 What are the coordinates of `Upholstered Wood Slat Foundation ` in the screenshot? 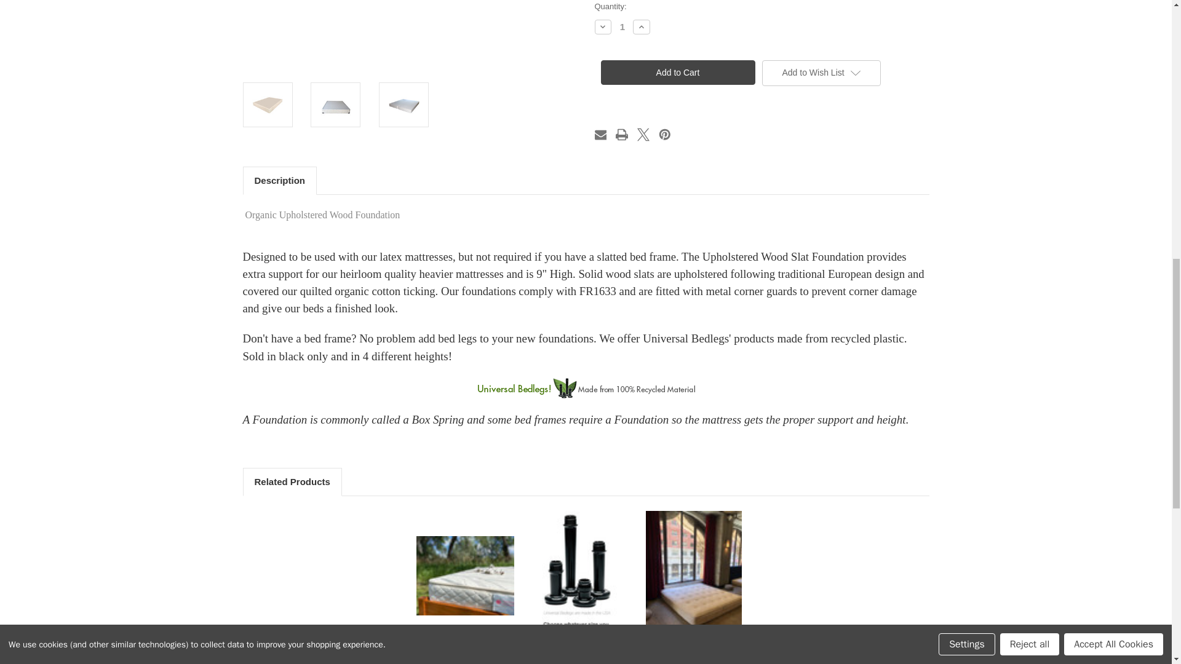 It's located at (404, 105).